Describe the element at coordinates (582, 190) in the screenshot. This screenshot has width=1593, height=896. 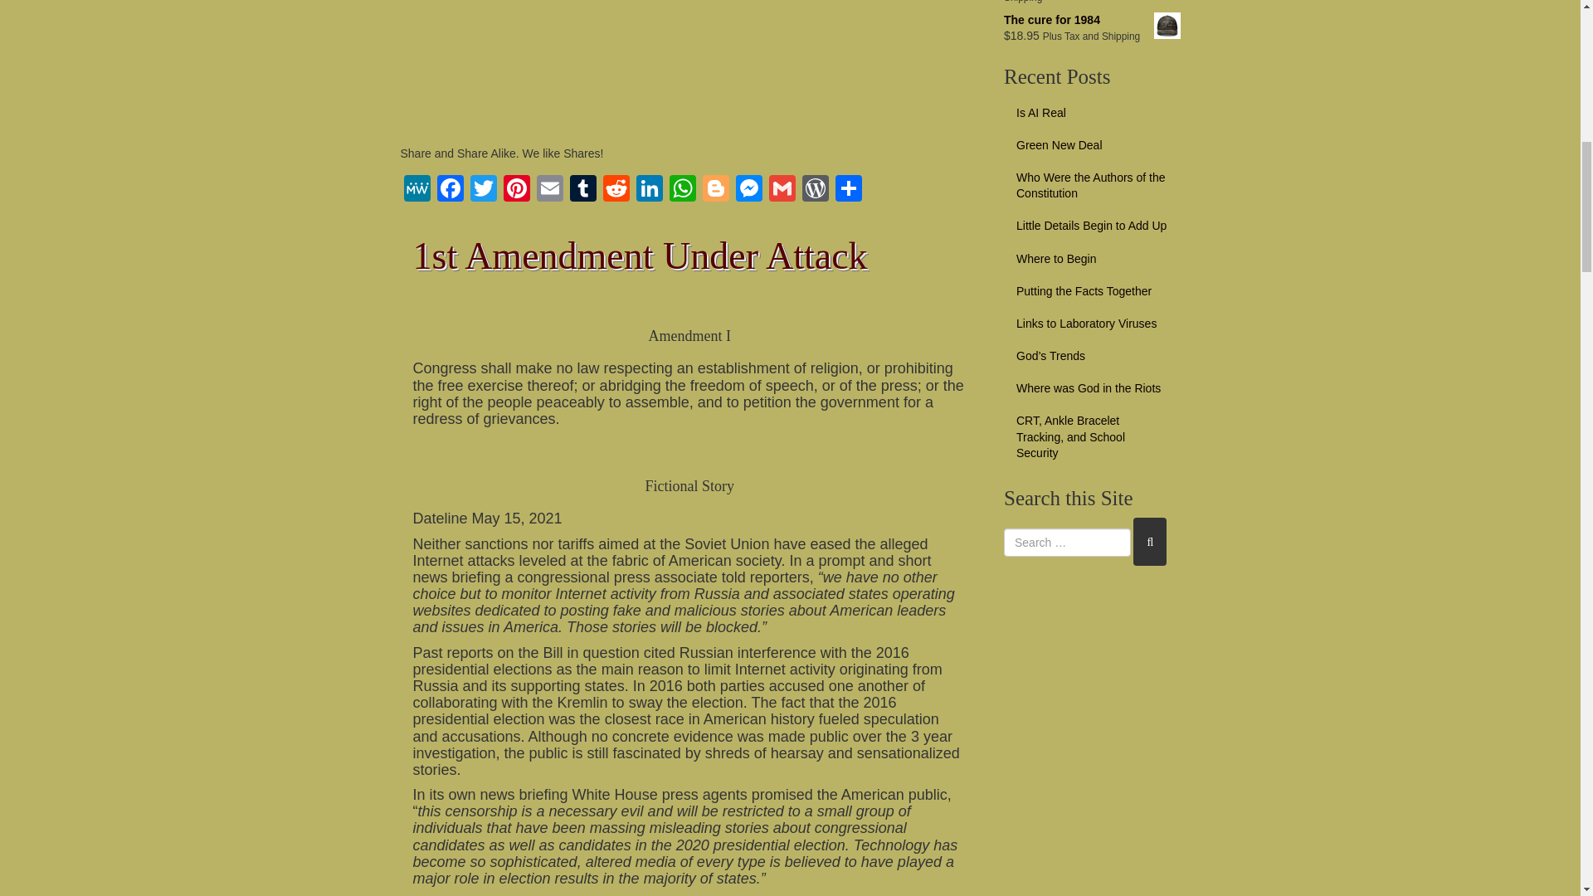
I see `Tumblr` at that location.